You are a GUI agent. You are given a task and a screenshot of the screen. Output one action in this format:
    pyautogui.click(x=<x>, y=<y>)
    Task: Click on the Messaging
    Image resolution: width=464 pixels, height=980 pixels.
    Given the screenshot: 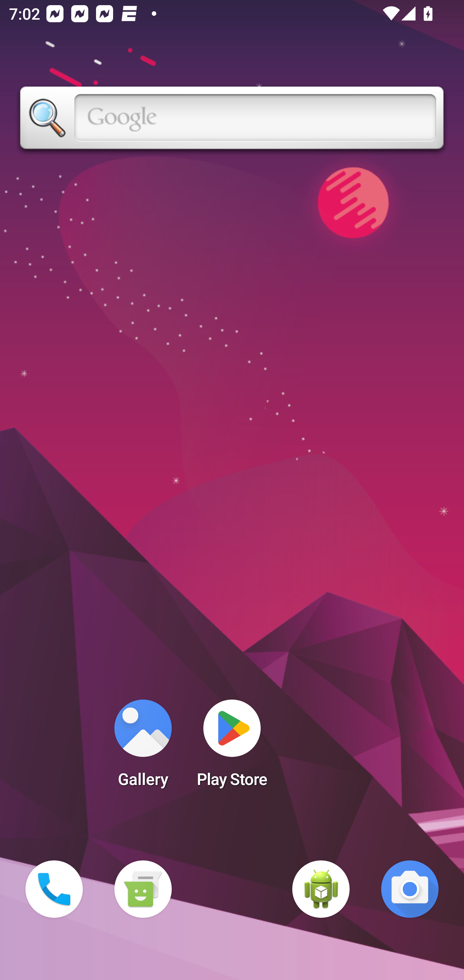 What is the action you would take?
    pyautogui.click(x=143, y=889)
    